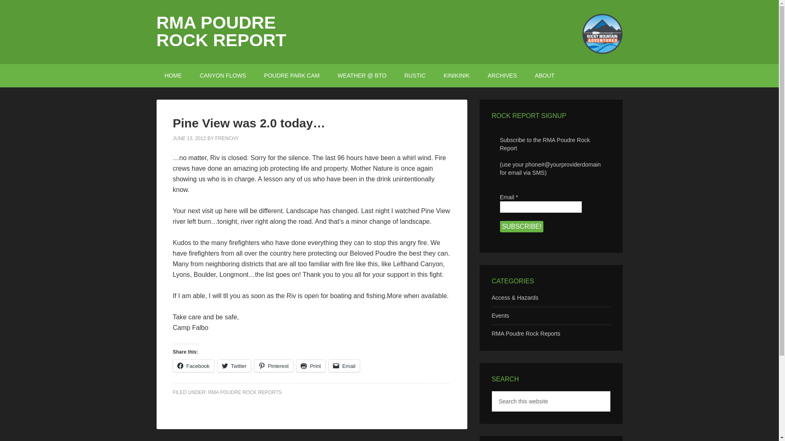 This screenshot has height=441, width=785. What do you see at coordinates (221, 31) in the screenshot?
I see `RMA POUDRE ROCK REPORT` at bounding box center [221, 31].